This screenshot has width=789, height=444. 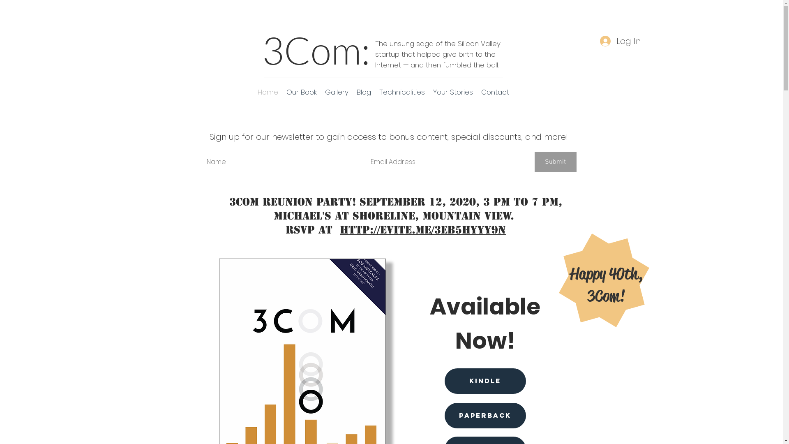 I want to click on Site Search, so click(x=600, y=18).